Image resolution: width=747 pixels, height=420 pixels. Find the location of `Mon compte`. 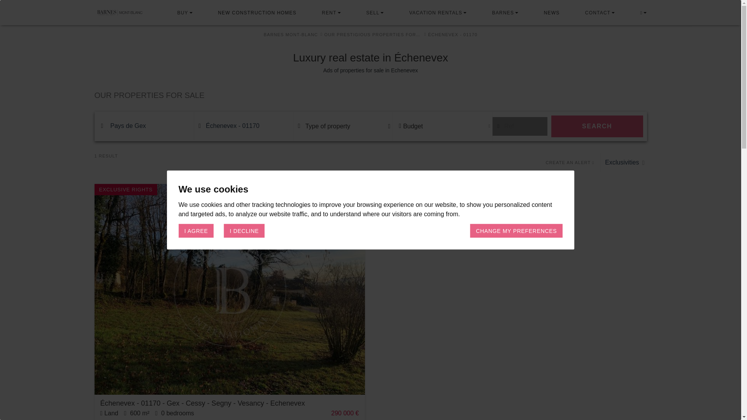

Mon compte is located at coordinates (641, 12).